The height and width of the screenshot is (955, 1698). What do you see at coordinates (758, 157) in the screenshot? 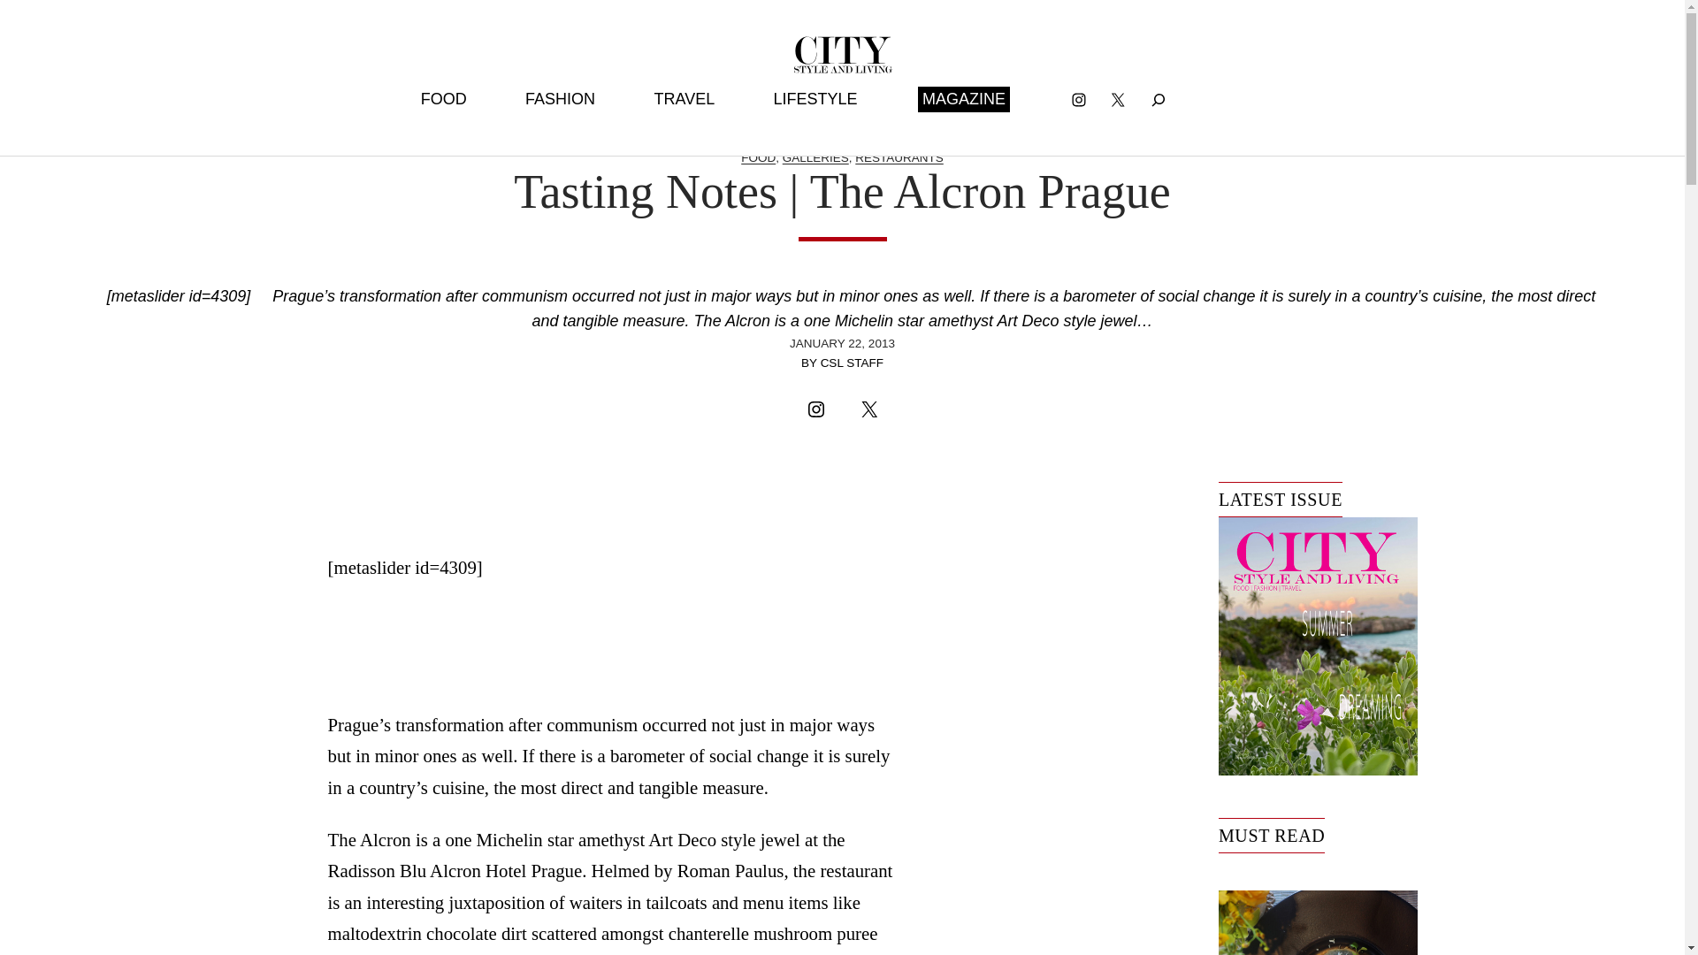
I see `FOOD` at bounding box center [758, 157].